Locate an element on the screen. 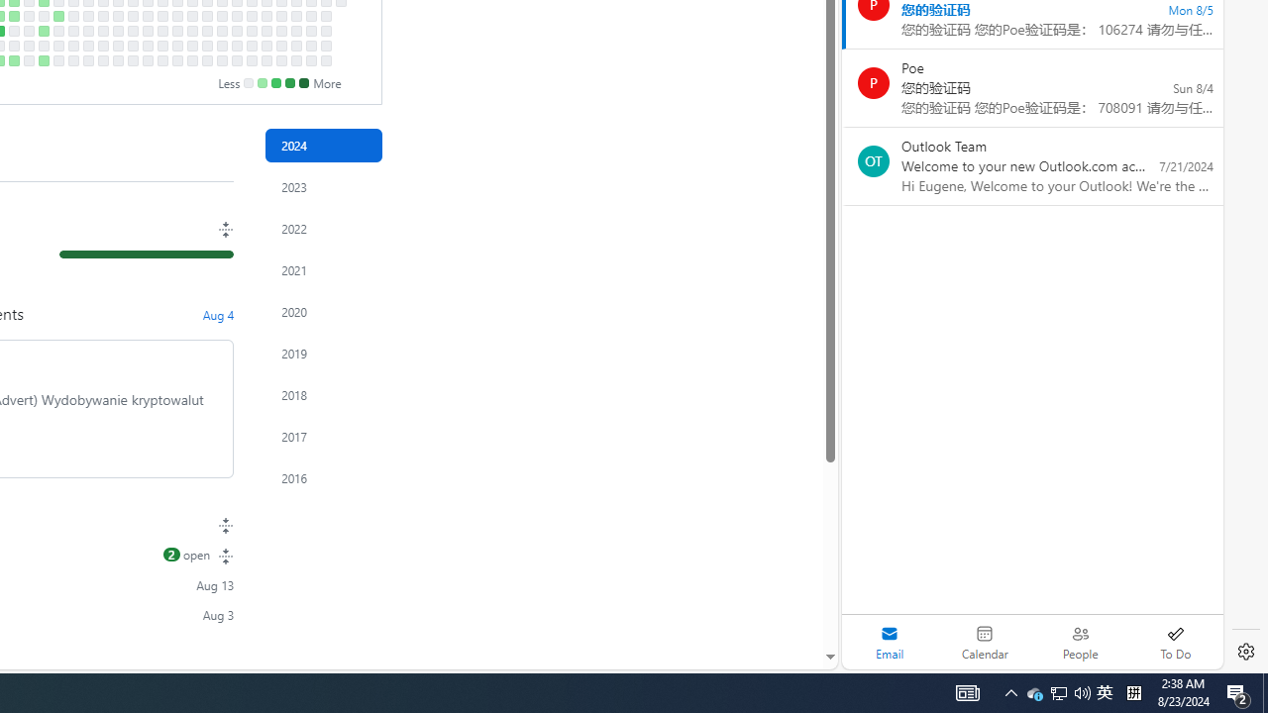 Image resolution: width=1268 pixels, height=713 pixels. No contributions on October 4th. is located at coordinates (147, 46).